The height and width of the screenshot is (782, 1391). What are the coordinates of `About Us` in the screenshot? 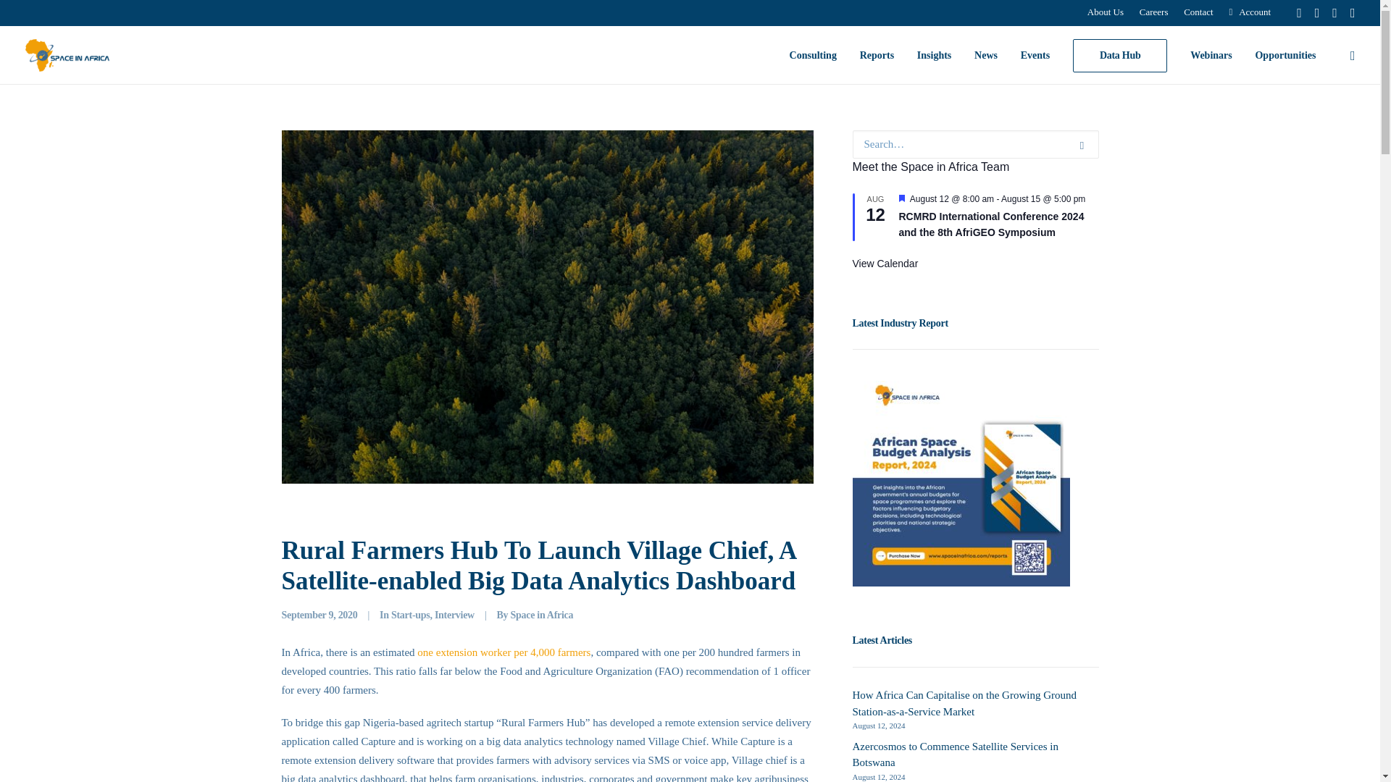 It's located at (1105, 12).